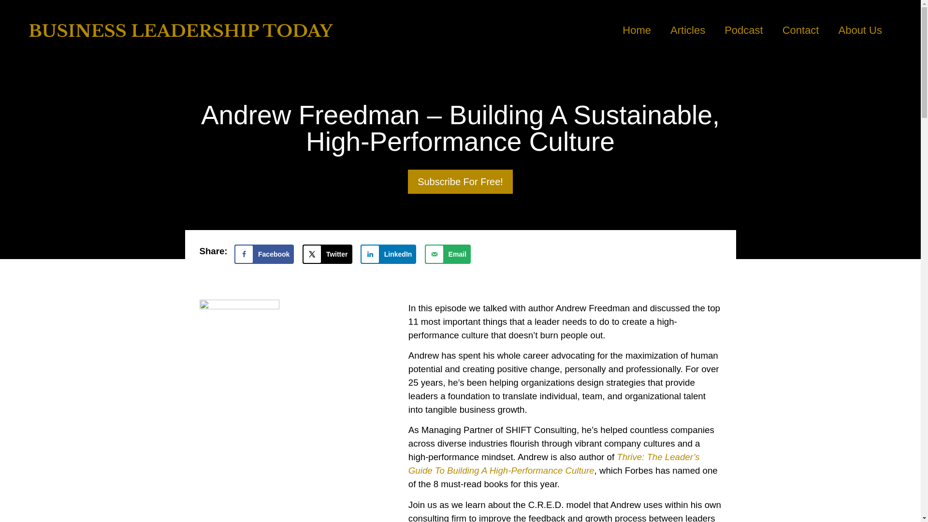 The image size is (928, 522). What do you see at coordinates (460, 182) in the screenshot?
I see `Subscribe For Free!` at bounding box center [460, 182].